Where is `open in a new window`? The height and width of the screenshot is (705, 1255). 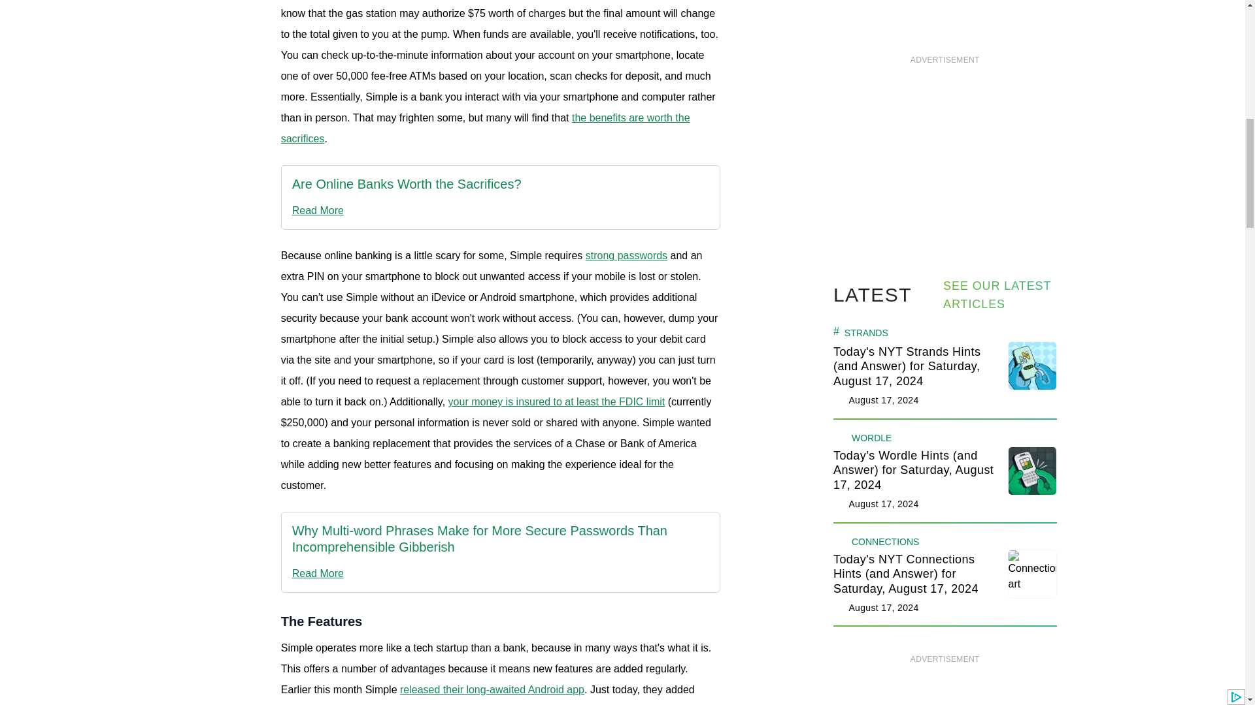 open in a new window is located at coordinates (486, 128).